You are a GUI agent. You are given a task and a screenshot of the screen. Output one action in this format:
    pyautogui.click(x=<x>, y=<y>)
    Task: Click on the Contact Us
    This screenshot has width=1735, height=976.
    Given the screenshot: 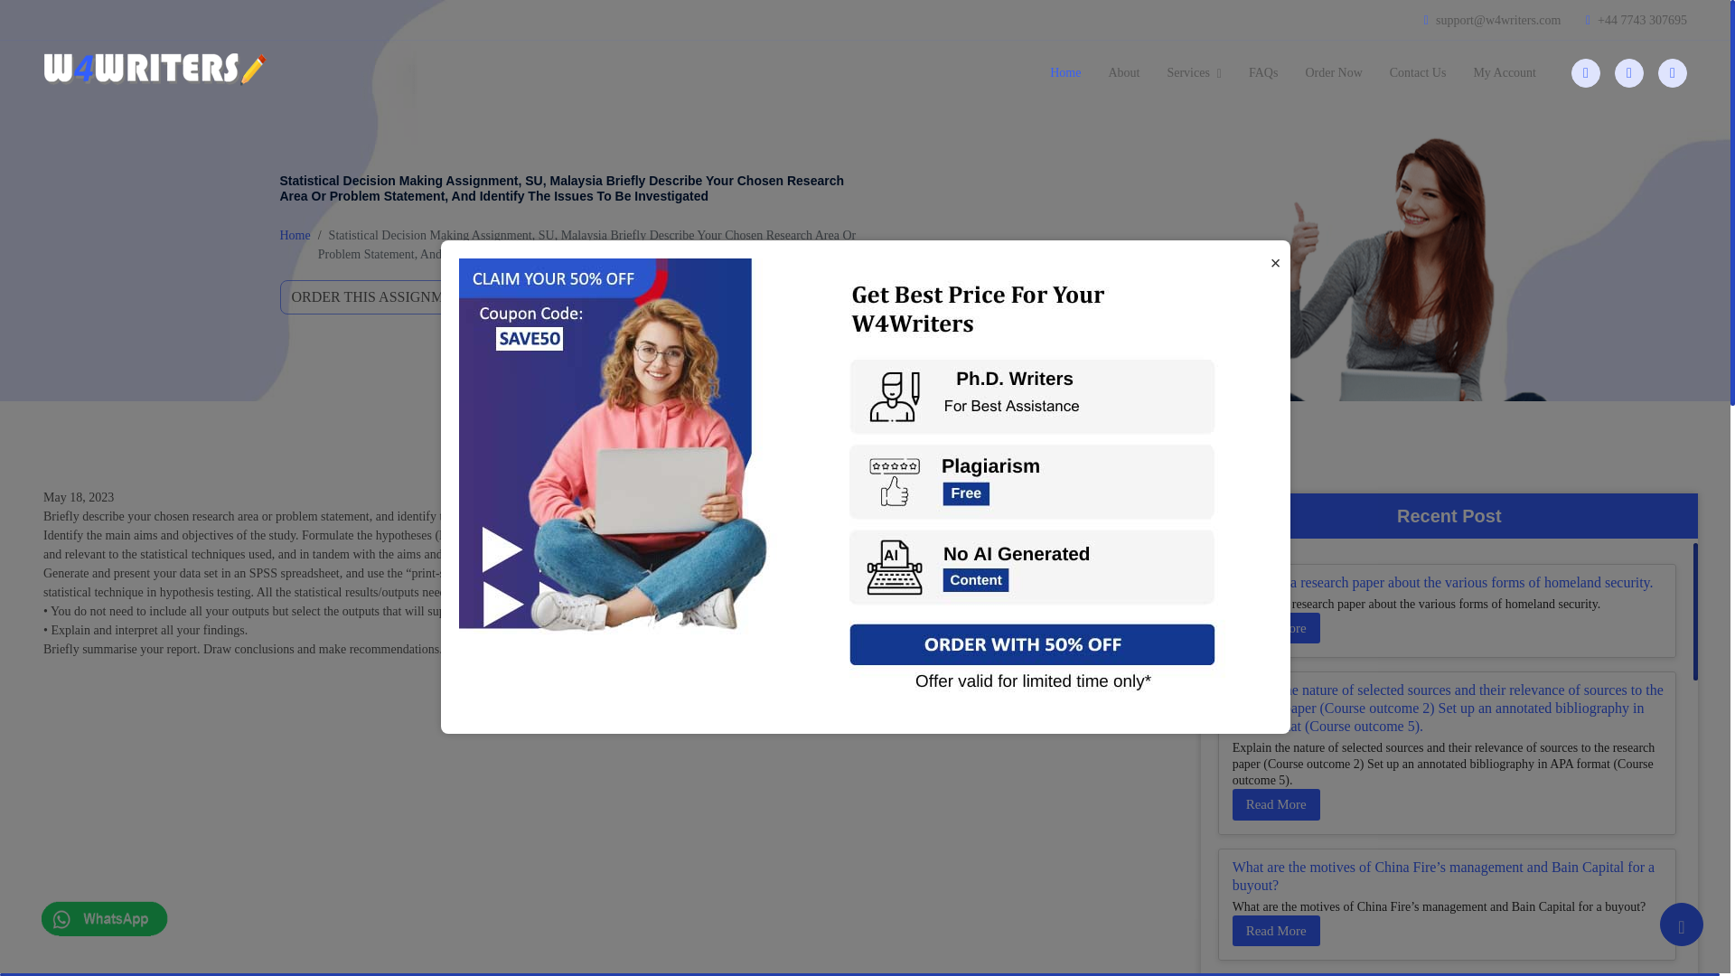 What is the action you would take?
    pyautogui.click(x=1418, y=72)
    